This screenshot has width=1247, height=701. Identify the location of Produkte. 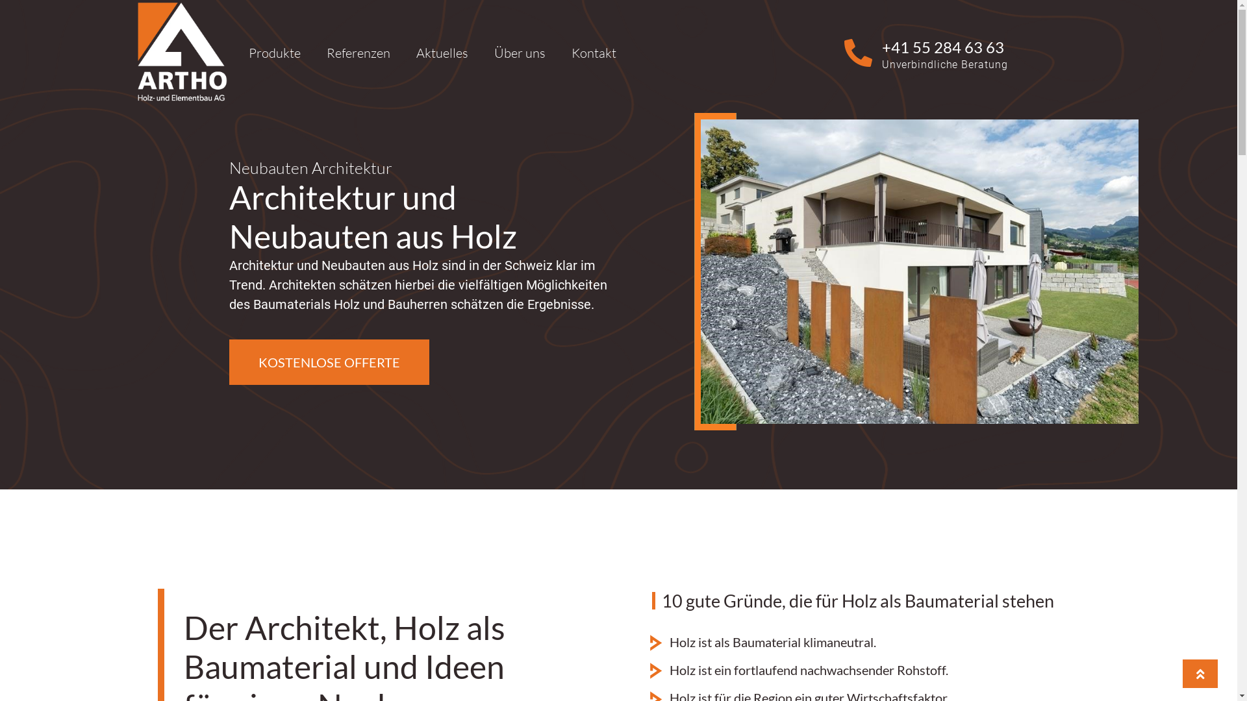
(274, 53).